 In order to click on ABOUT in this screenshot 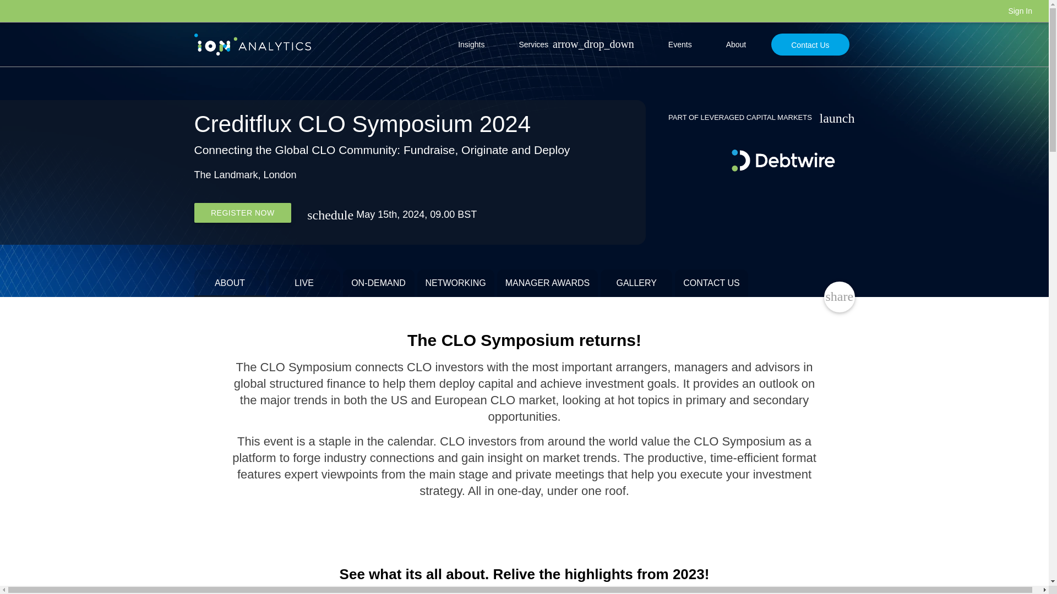, I will do `click(229, 283)`.